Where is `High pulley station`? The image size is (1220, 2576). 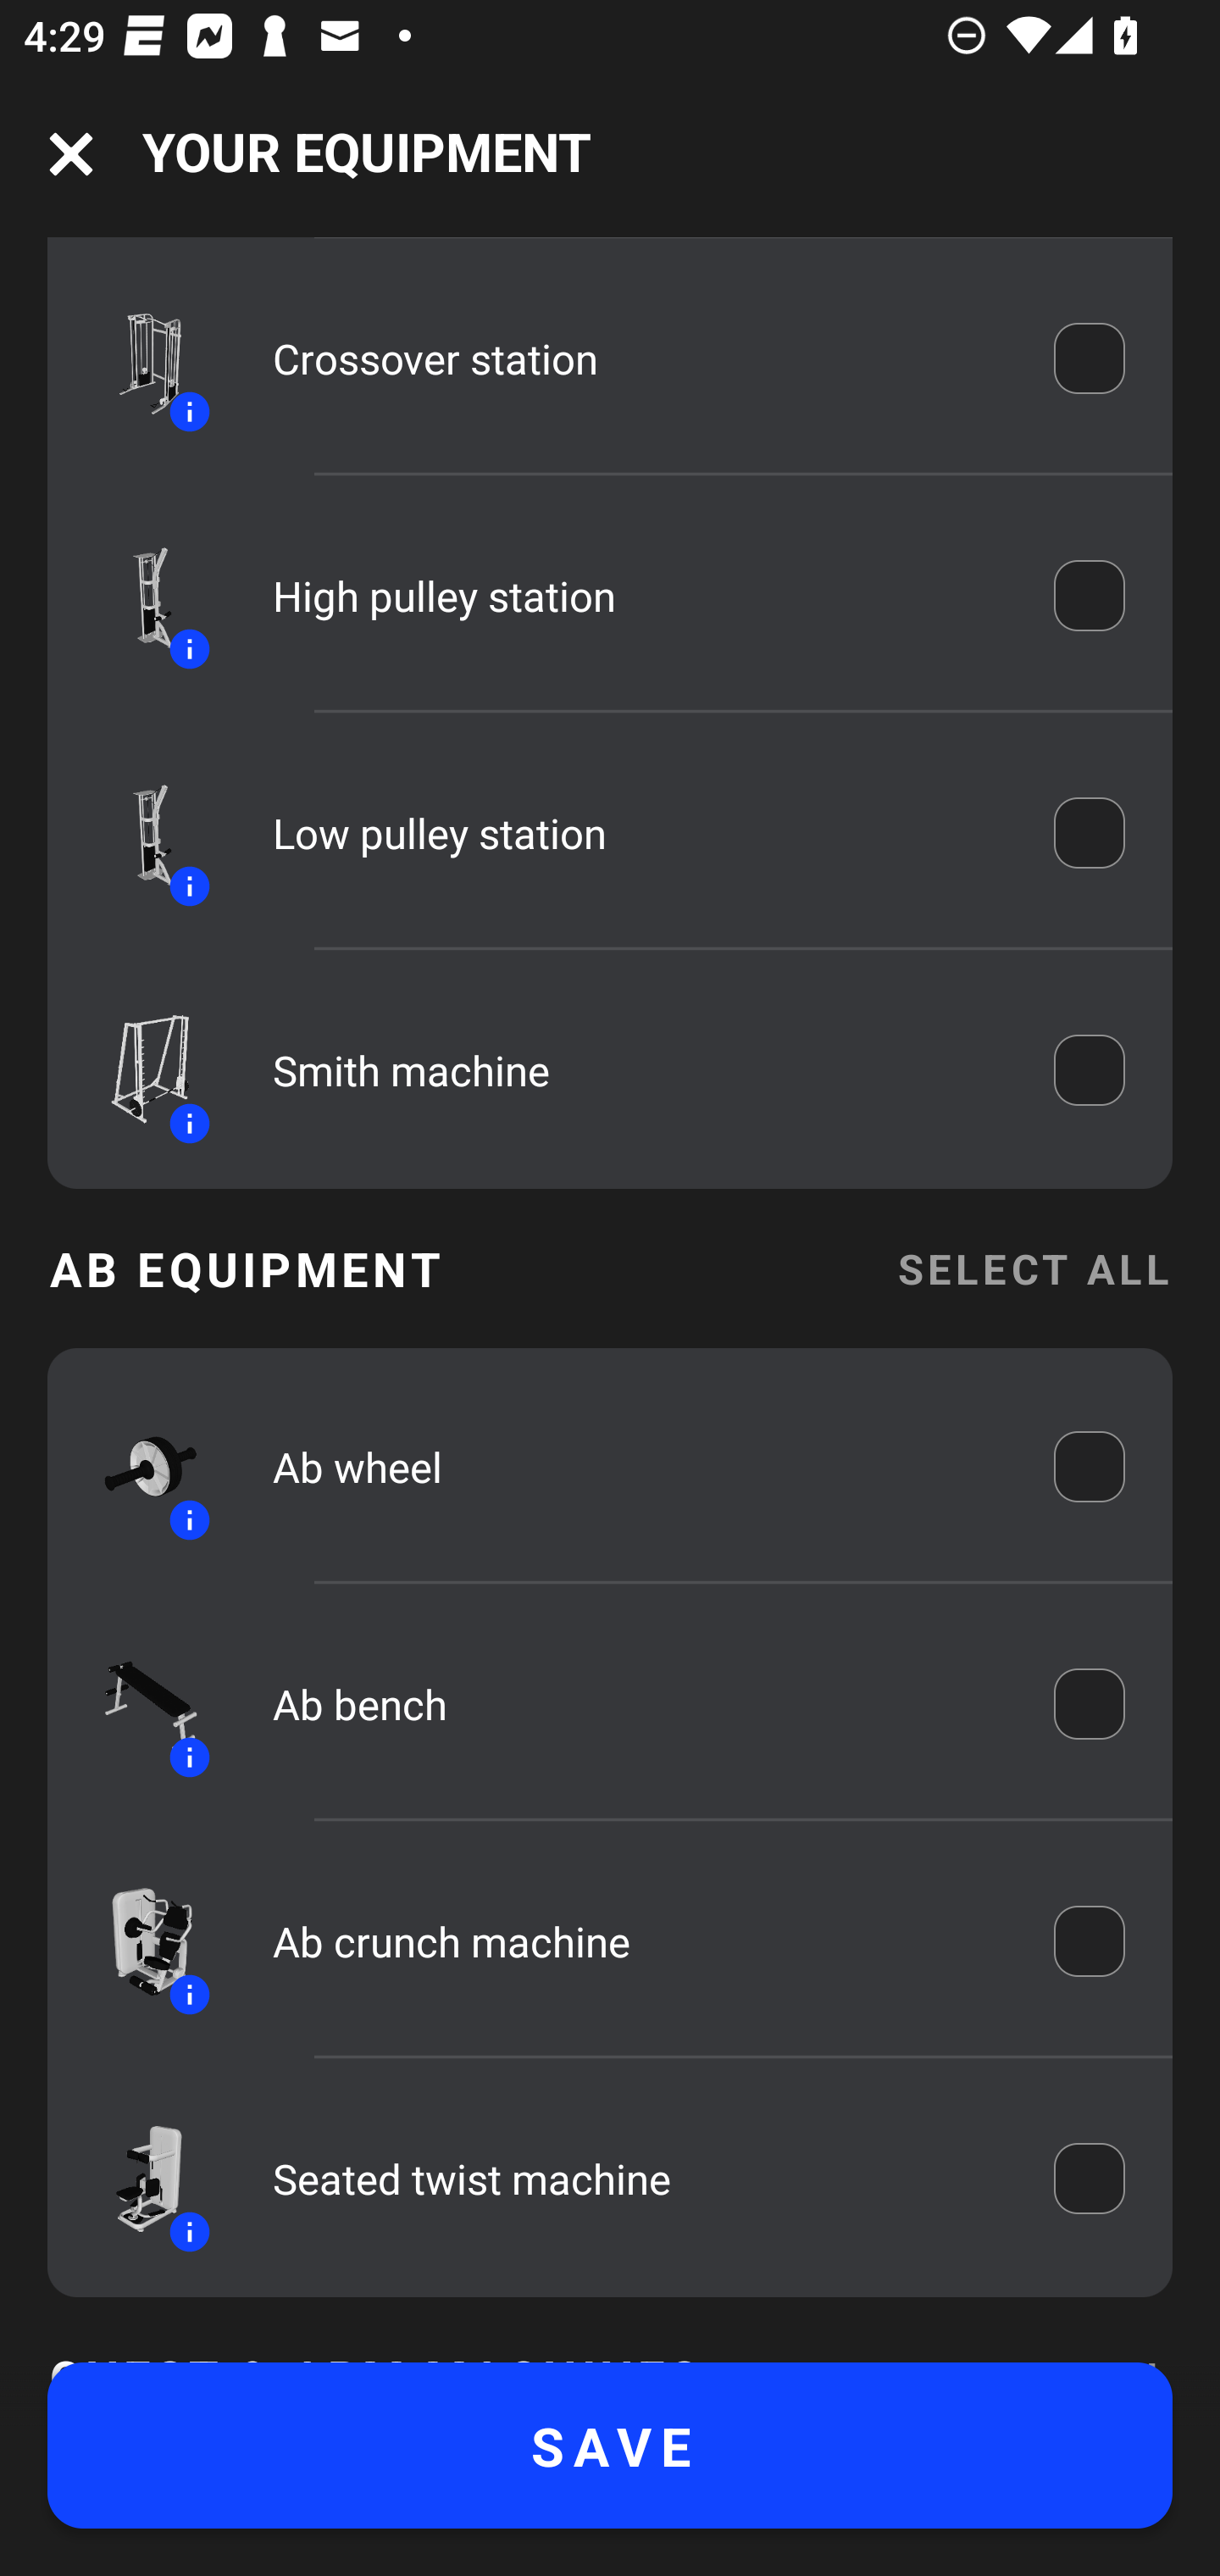 High pulley station is located at coordinates (640, 597).